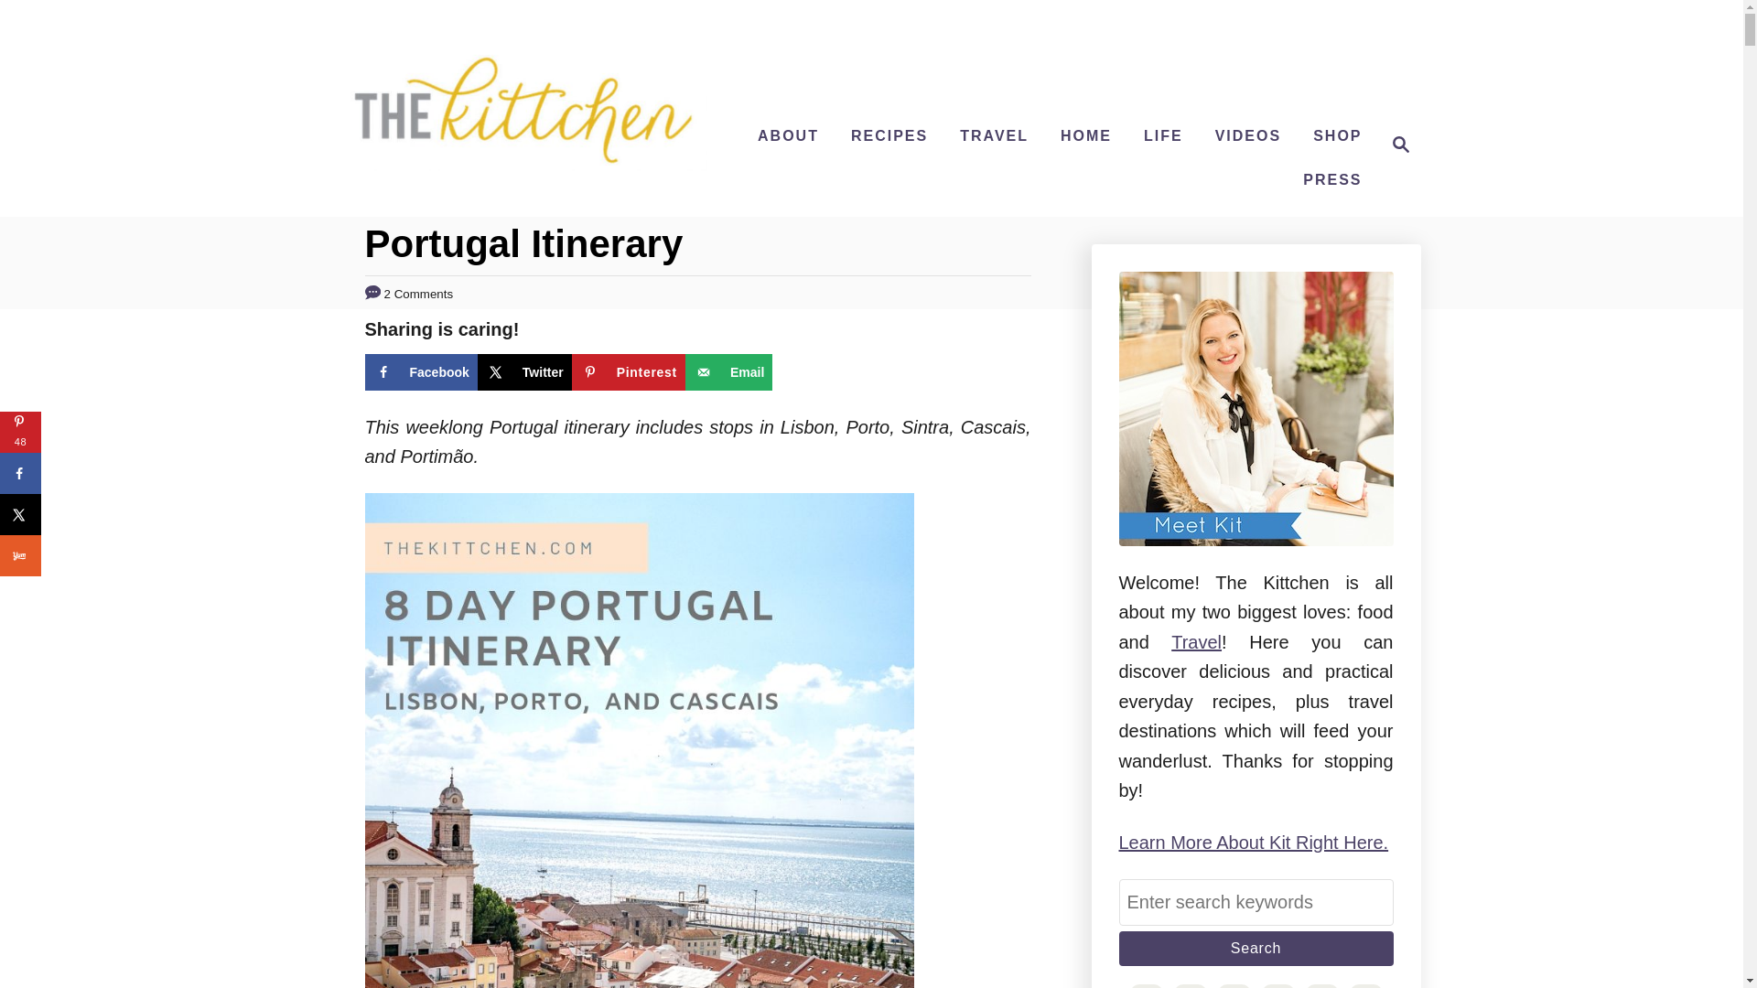  Describe the element at coordinates (1400, 144) in the screenshot. I see `Magnifying Glass` at that location.